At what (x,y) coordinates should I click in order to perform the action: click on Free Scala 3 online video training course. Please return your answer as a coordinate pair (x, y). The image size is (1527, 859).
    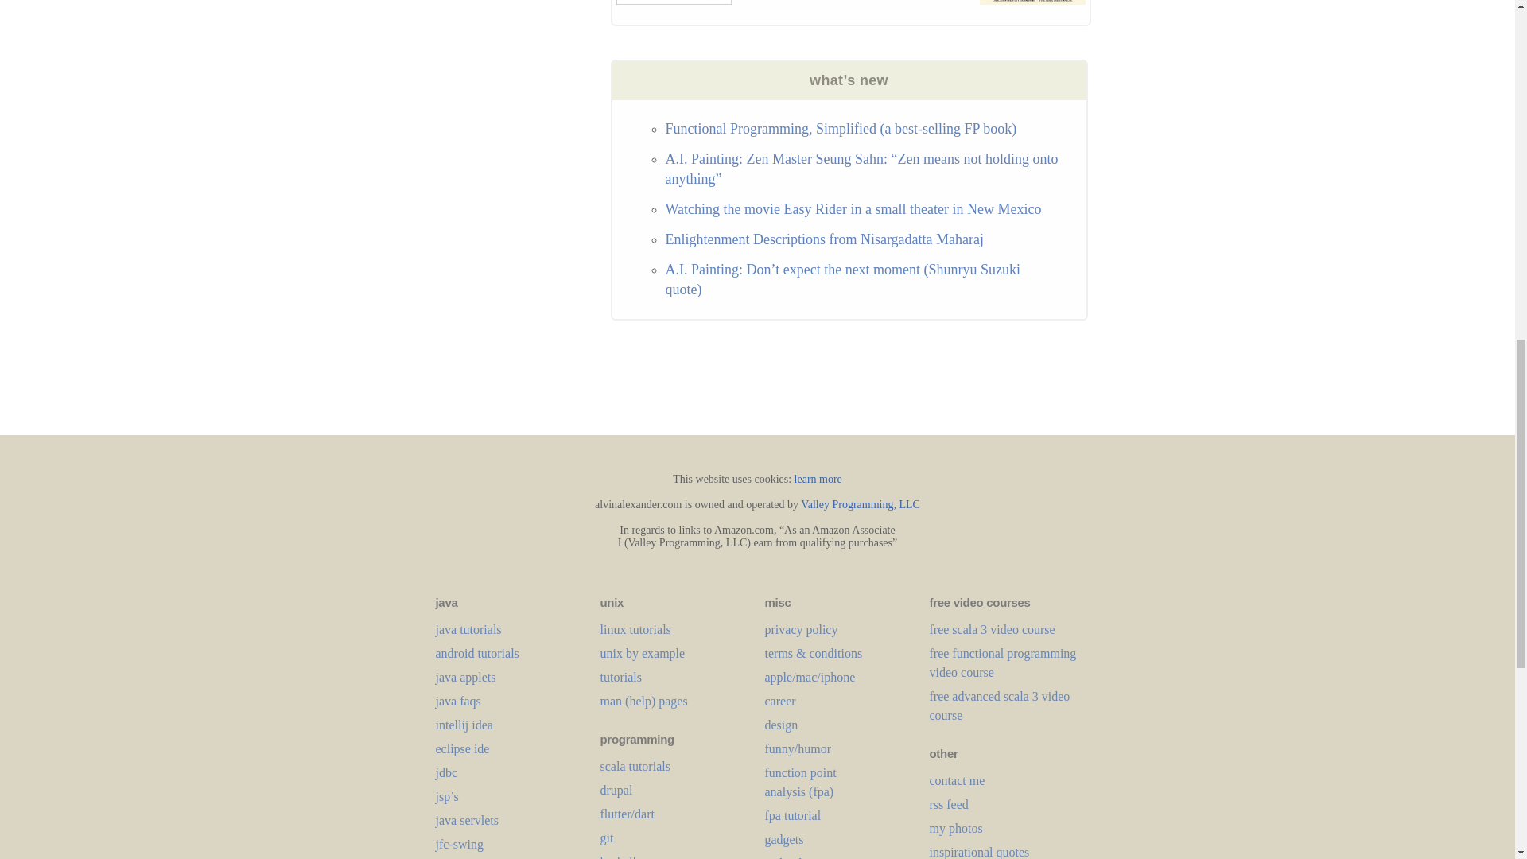
    Looking at the image, I should click on (991, 630).